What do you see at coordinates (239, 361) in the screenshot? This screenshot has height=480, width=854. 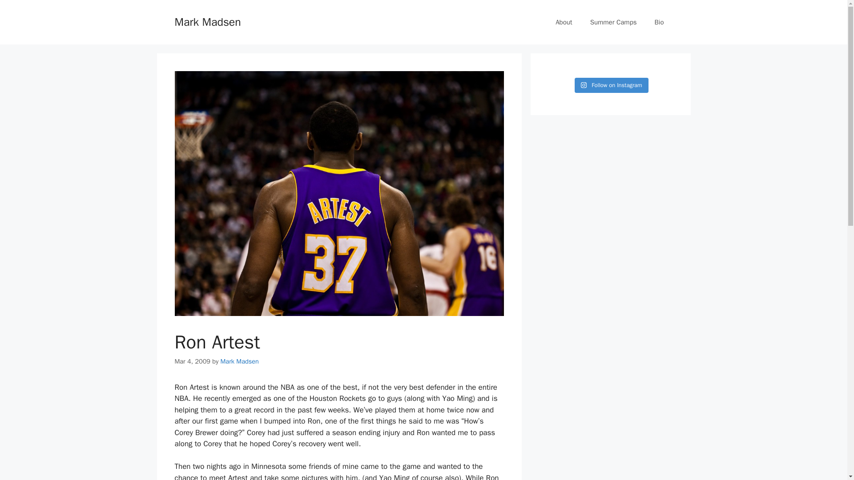 I see `View all posts by Mark Madsen` at bounding box center [239, 361].